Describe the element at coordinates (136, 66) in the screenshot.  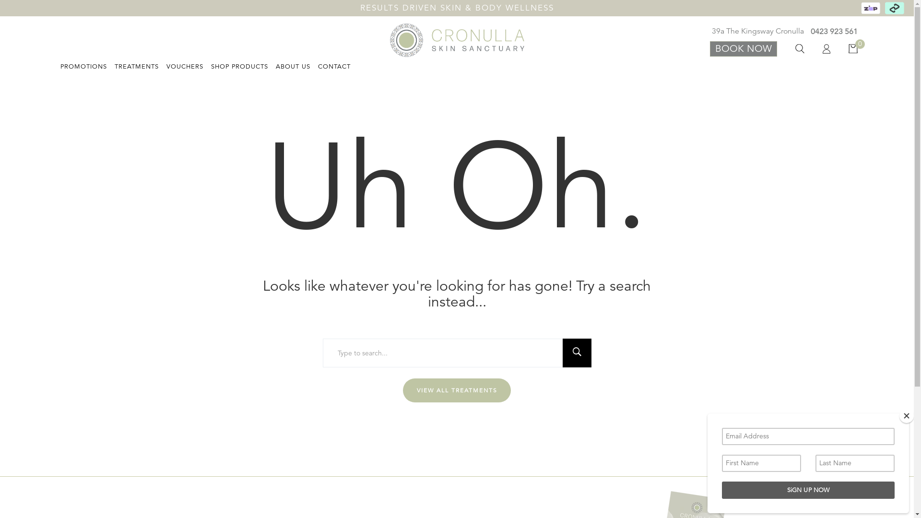
I see `TREATMENTS` at that location.